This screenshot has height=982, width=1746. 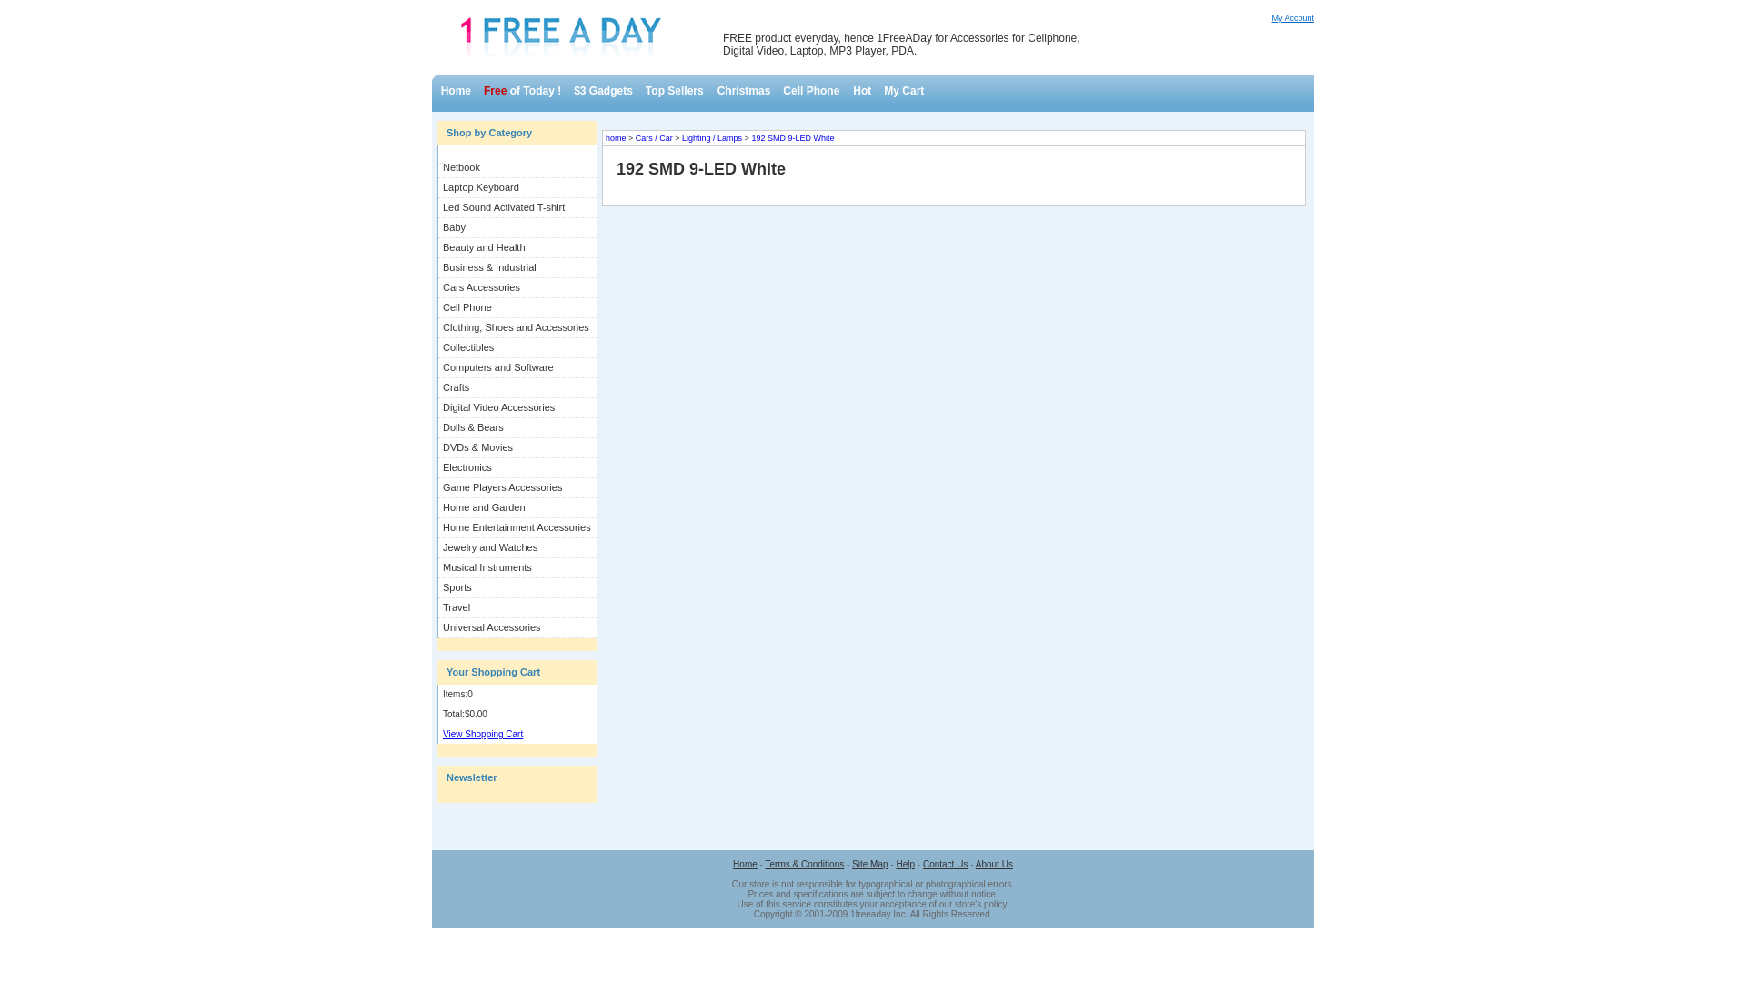 What do you see at coordinates (520, 347) in the screenshot?
I see `Collectibles` at bounding box center [520, 347].